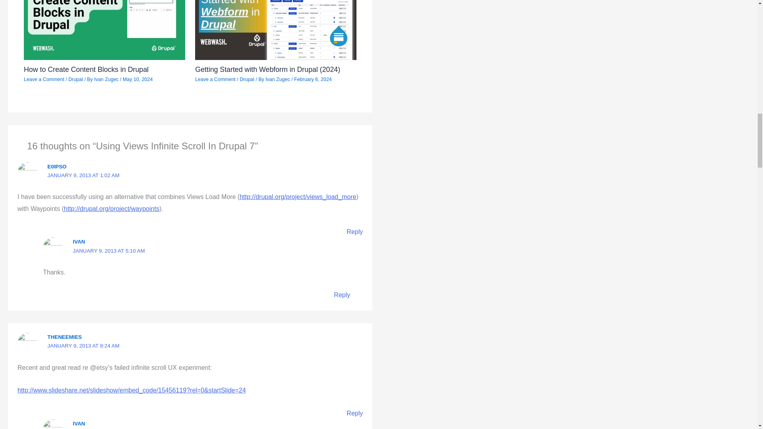 Image resolution: width=763 pixels, height=429 pixels. What do you see at coordinates (86, 69) in the screenshot?
I see `How to Create Content Blocks in Drupal` at bounding box center [86, 69].